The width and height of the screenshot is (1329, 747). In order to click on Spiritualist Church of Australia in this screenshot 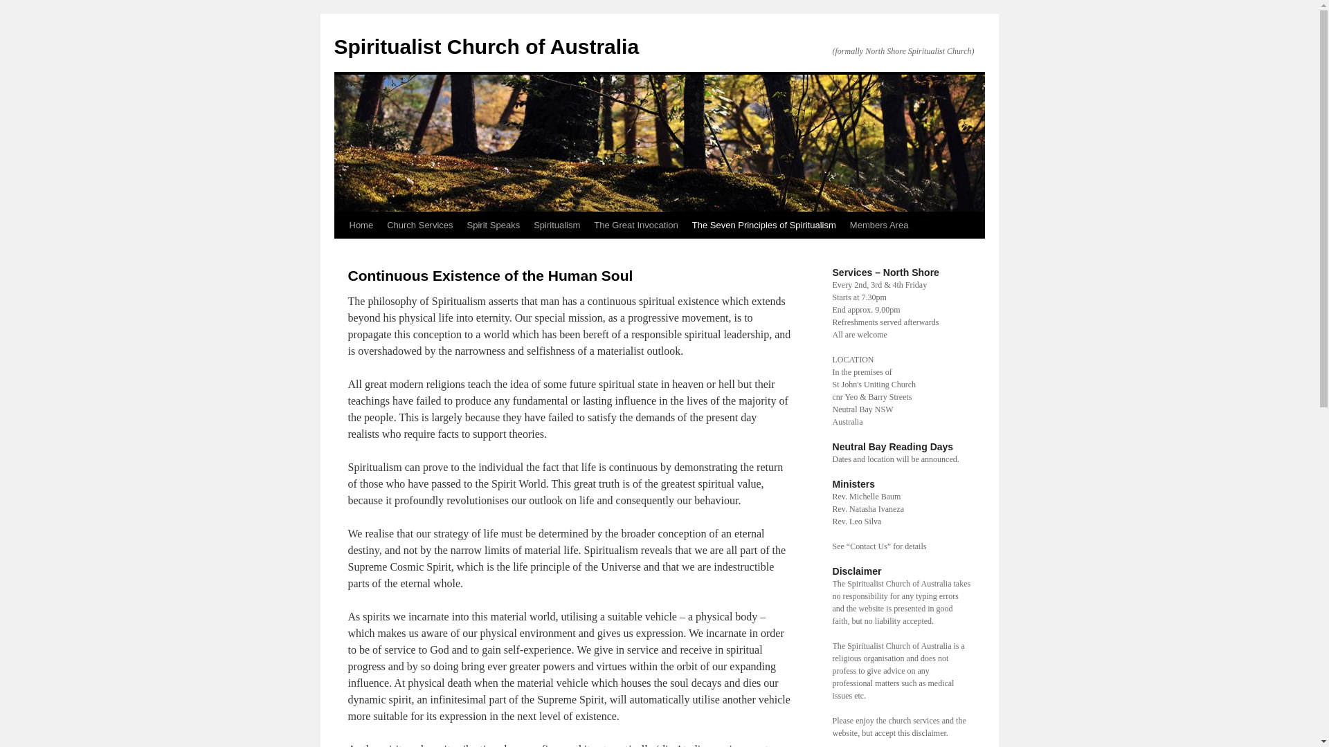, I will do `click(486, 47)`.